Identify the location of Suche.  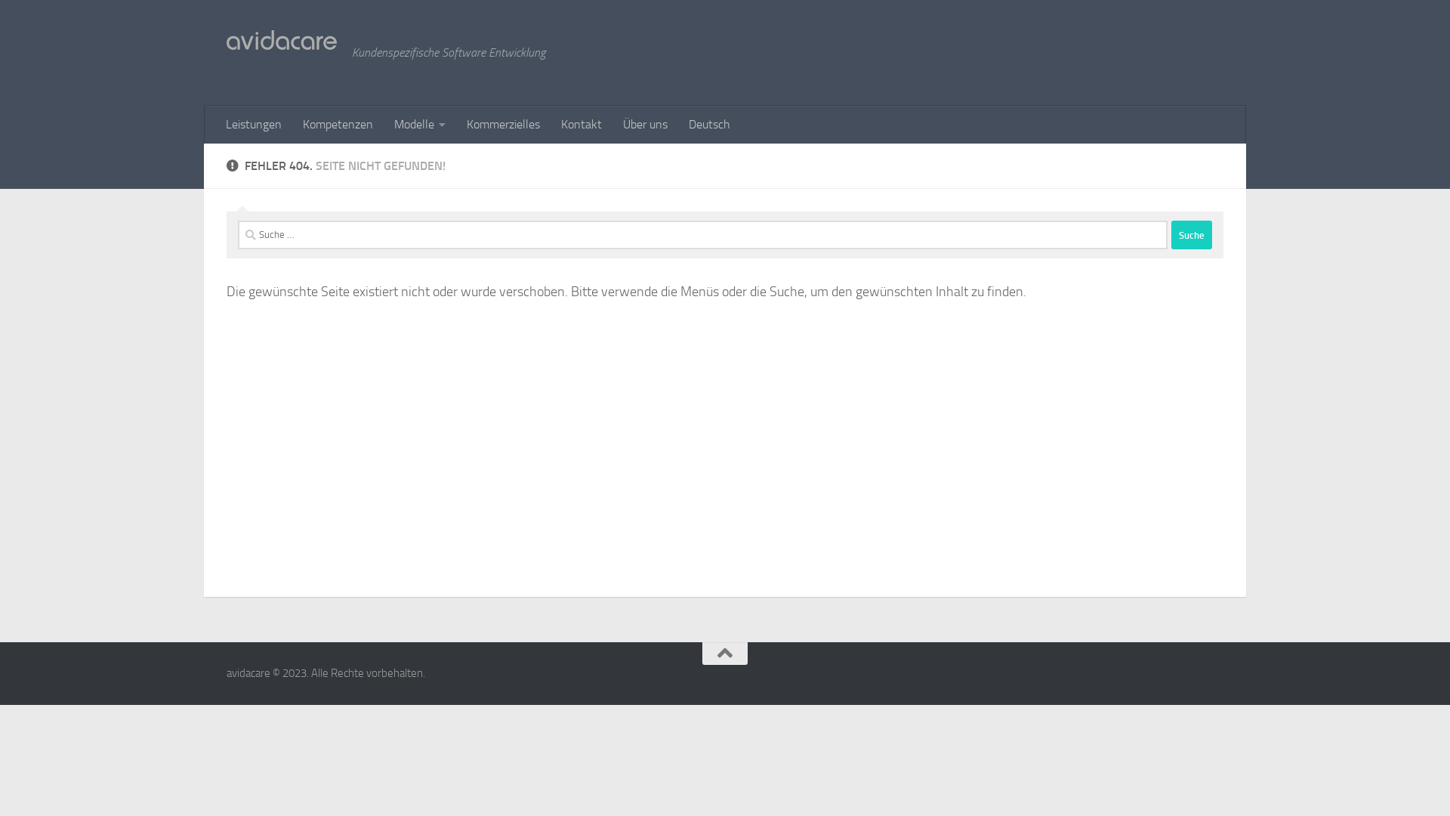
(1192, 235).